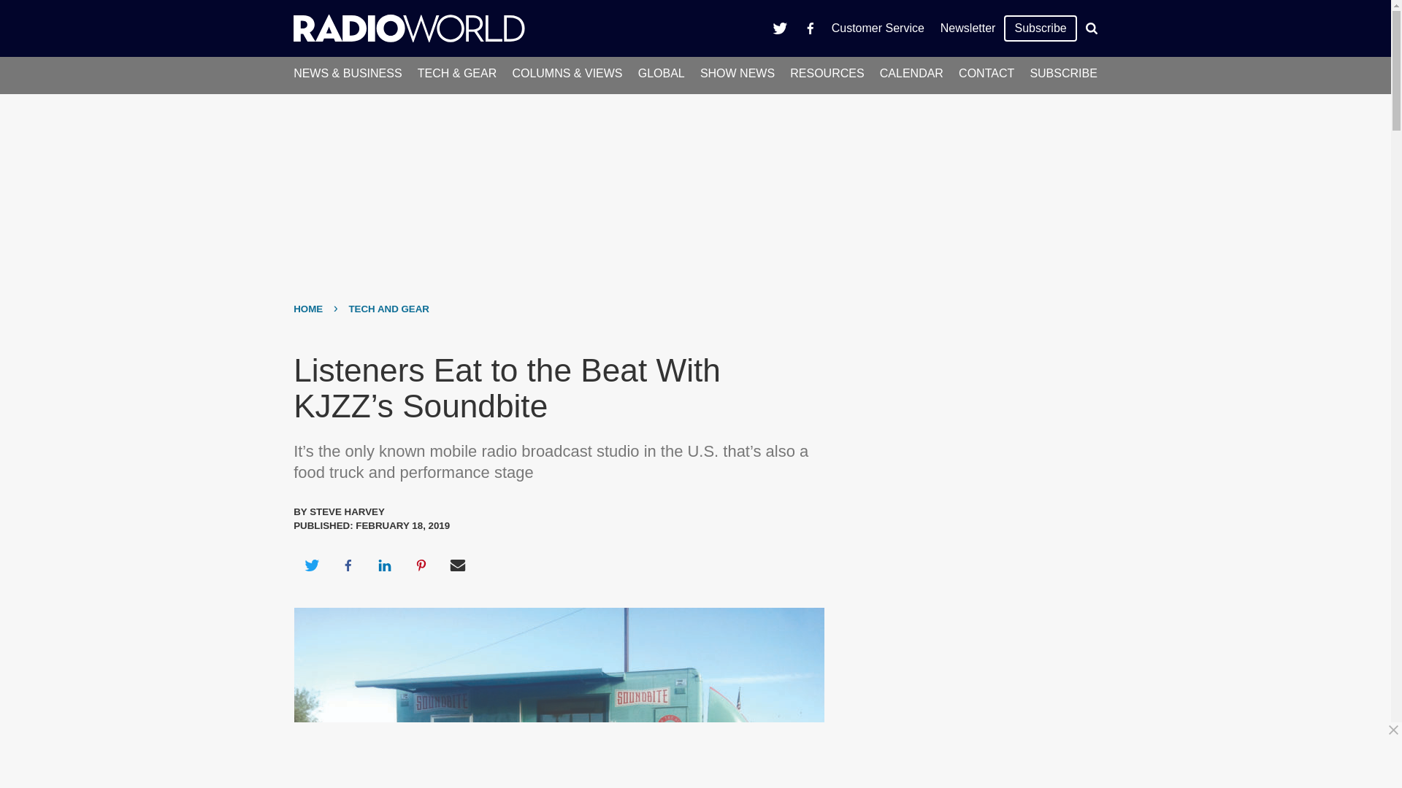 Image resolution: width=1402 pixels, height=788 pixels. Describe the element at coordinates (968, 28) in the screenshot. I see `Newsletter` at that location.